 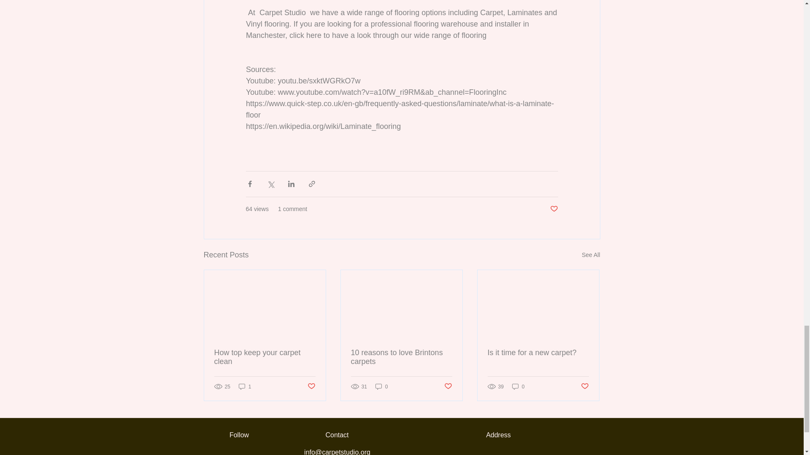 What do you see at coordinates (553, 209) in the screenshot?
I see `Post not marked as liked` at bounding box center [553, 209].